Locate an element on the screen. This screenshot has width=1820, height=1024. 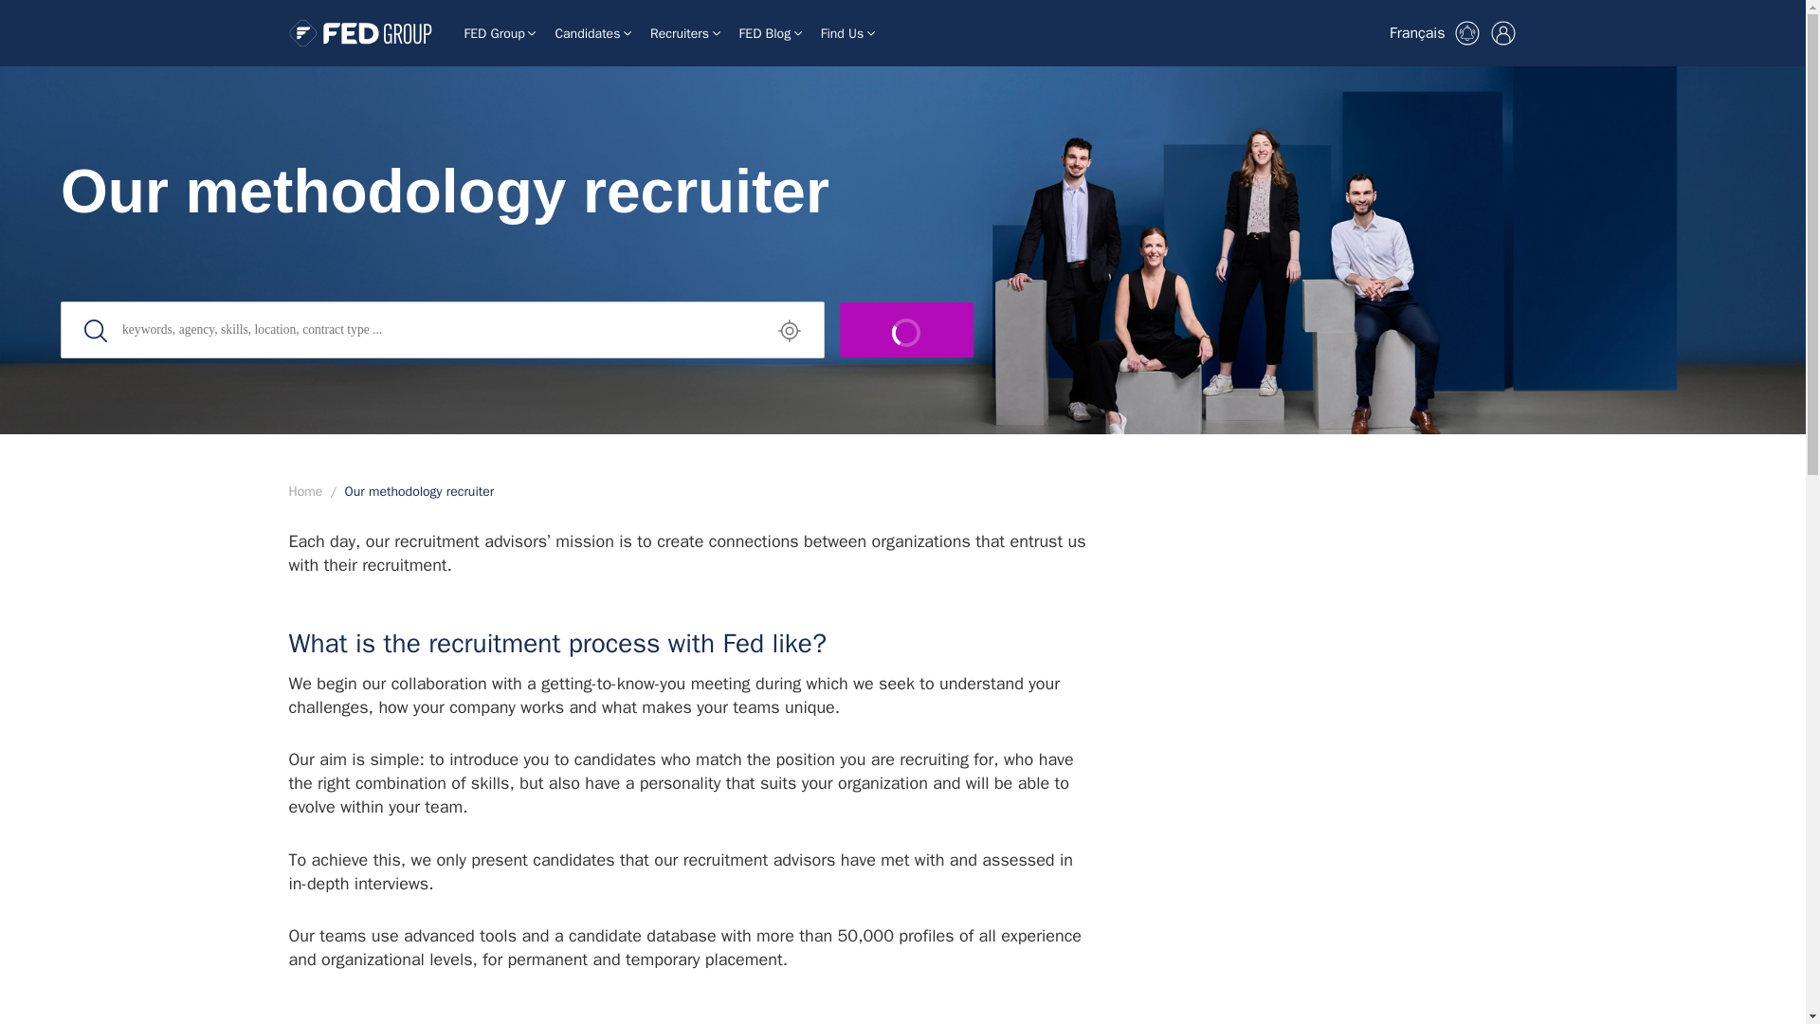
Find Us is located at coordinates (847, 33).